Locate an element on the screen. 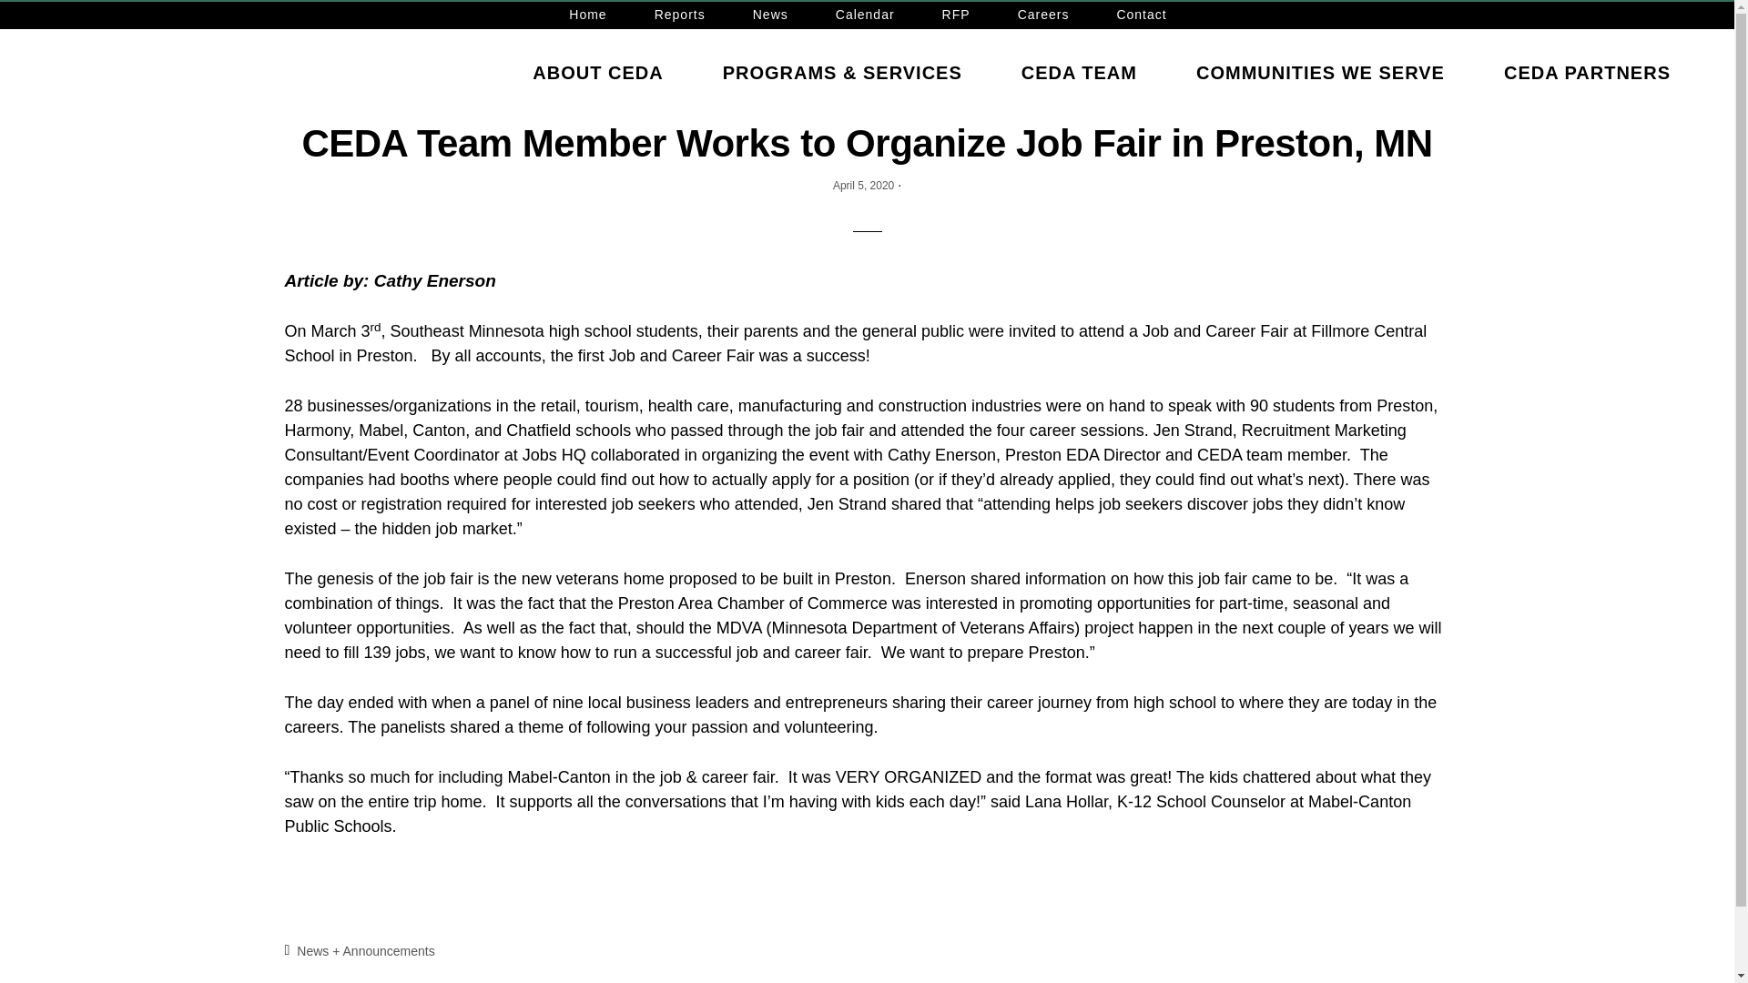 The height and width of the screenshot is (983, 1748). RFP is located at coordinates (956, 15).